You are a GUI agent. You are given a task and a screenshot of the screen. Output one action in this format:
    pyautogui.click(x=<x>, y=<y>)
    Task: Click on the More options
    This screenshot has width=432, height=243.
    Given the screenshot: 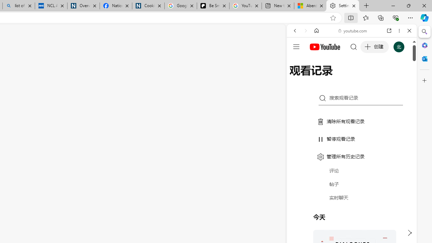 What is the action you would take?
    pyautogui.click(x=399, y=31)
    